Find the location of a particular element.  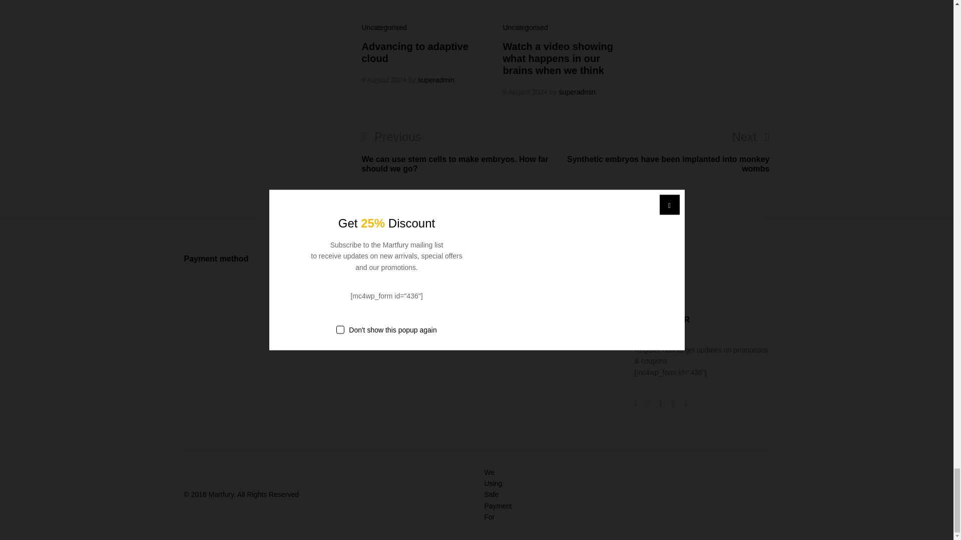

9 August 2024 is located at coordinates (383, 80).